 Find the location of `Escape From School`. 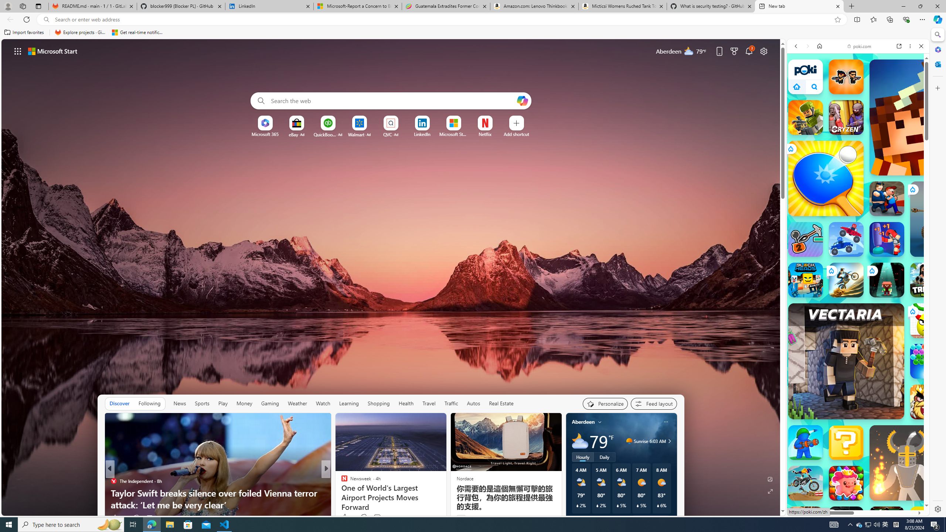

Escape From School is located at coordinates (887, 199).